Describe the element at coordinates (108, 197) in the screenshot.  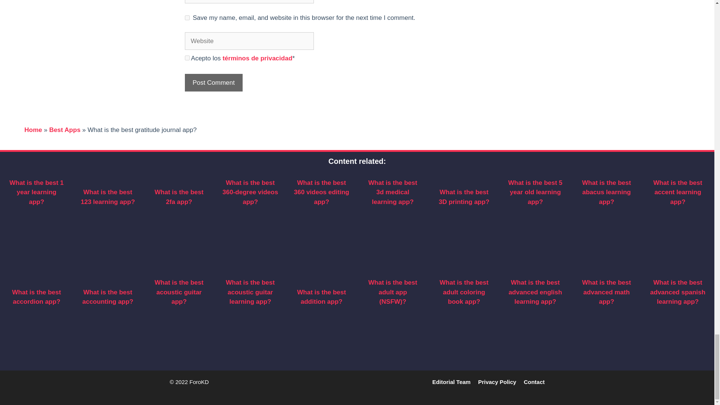
I see `What is the best 123 learning app?` at that location.